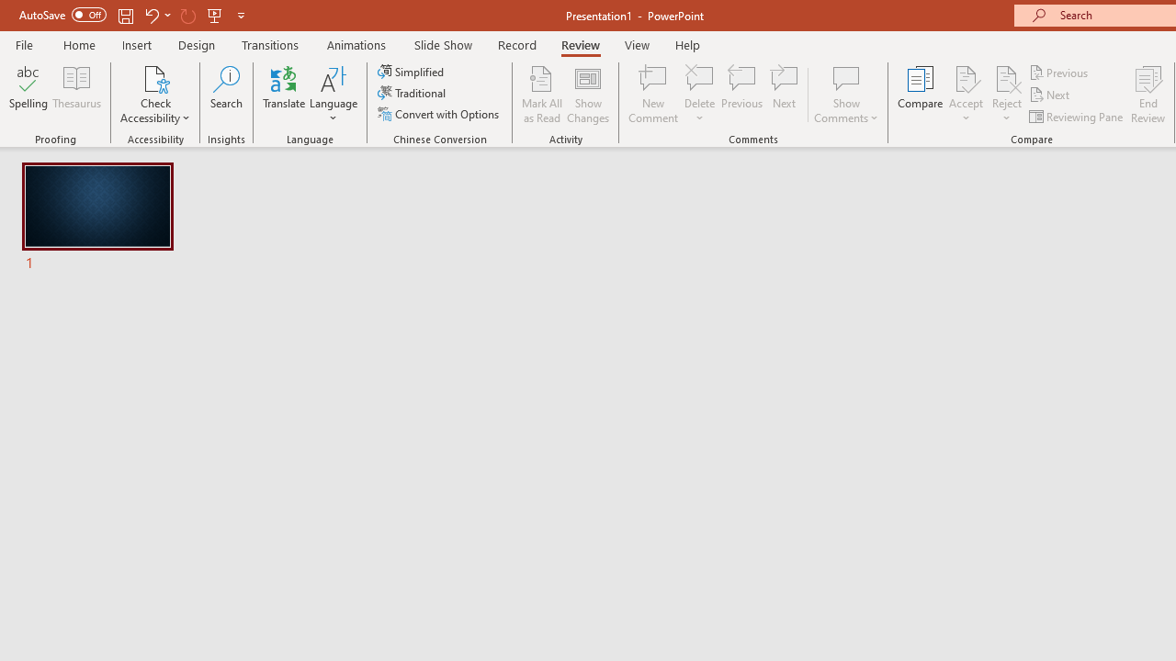 The width and height of the screenshot is (1176, 661). What do you see at coordinates (334, 94) in the screenshot?
I see `Language` at bounding box center [334, 94].